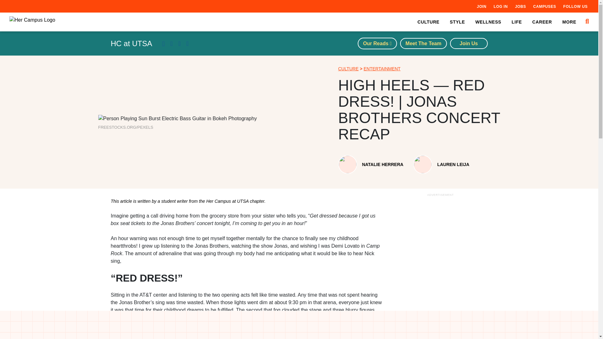 The width and height of the screenshot is (603, 339). What do you see at coordinates (481, 6) in the screenshot?
I see `JOIN` at bounding box center [481, 6].